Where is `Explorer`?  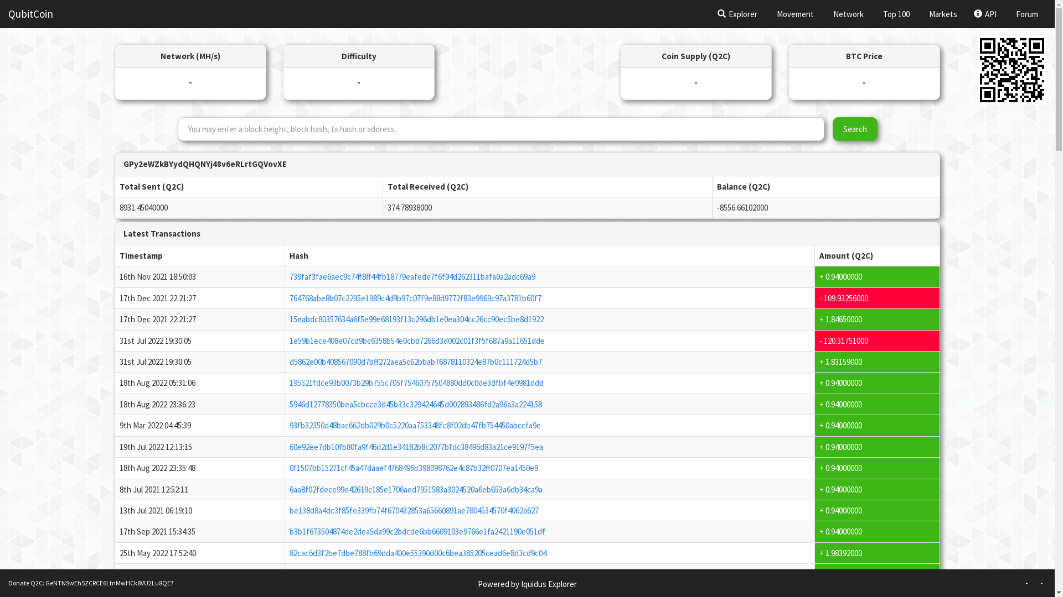
Explorer is located at coordinates (737, 14).